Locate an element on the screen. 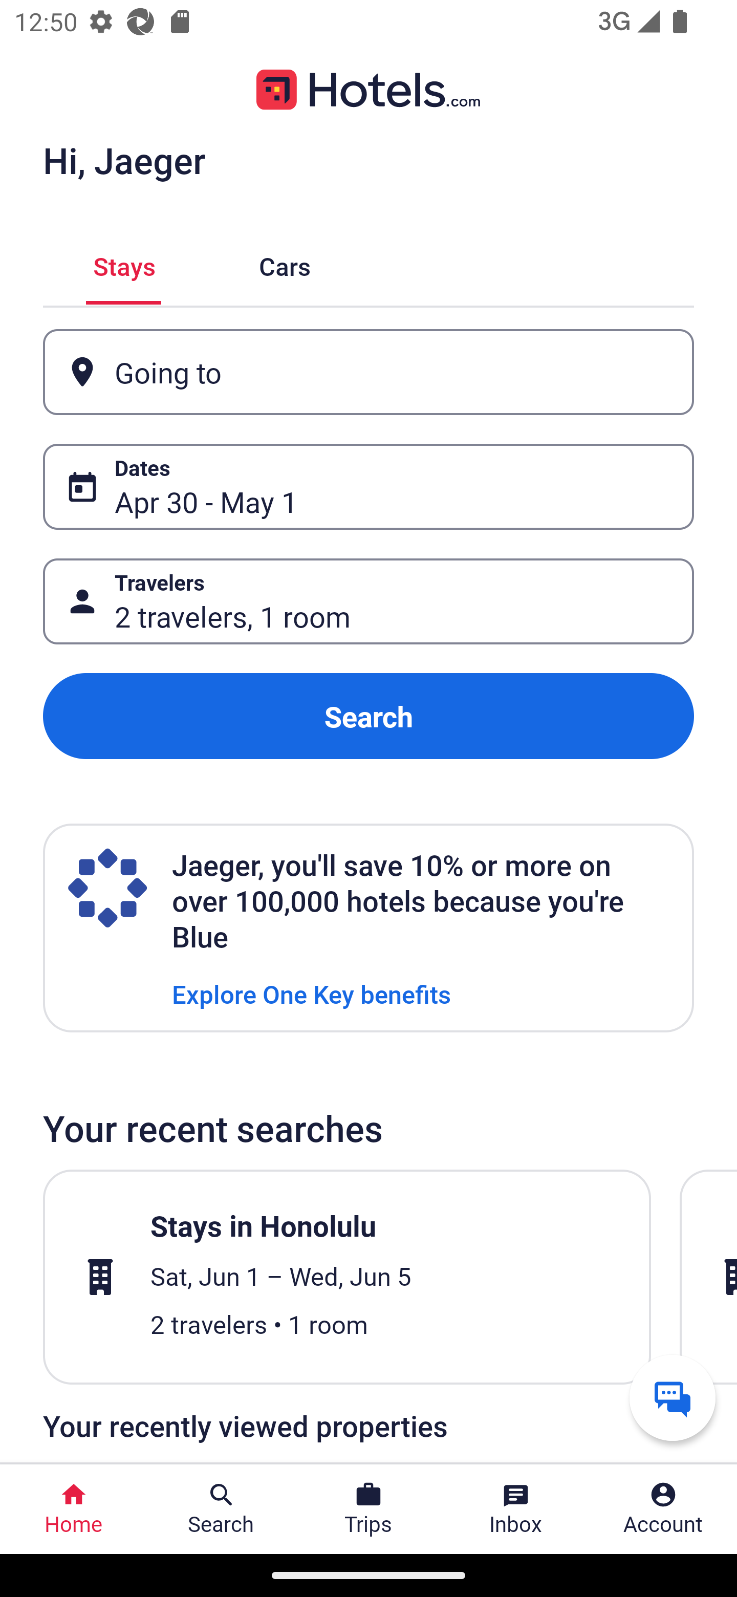 The height and width of the screenshot is (1597, 737). Inbox Inbox Button is located at coordinates (516, 1509).